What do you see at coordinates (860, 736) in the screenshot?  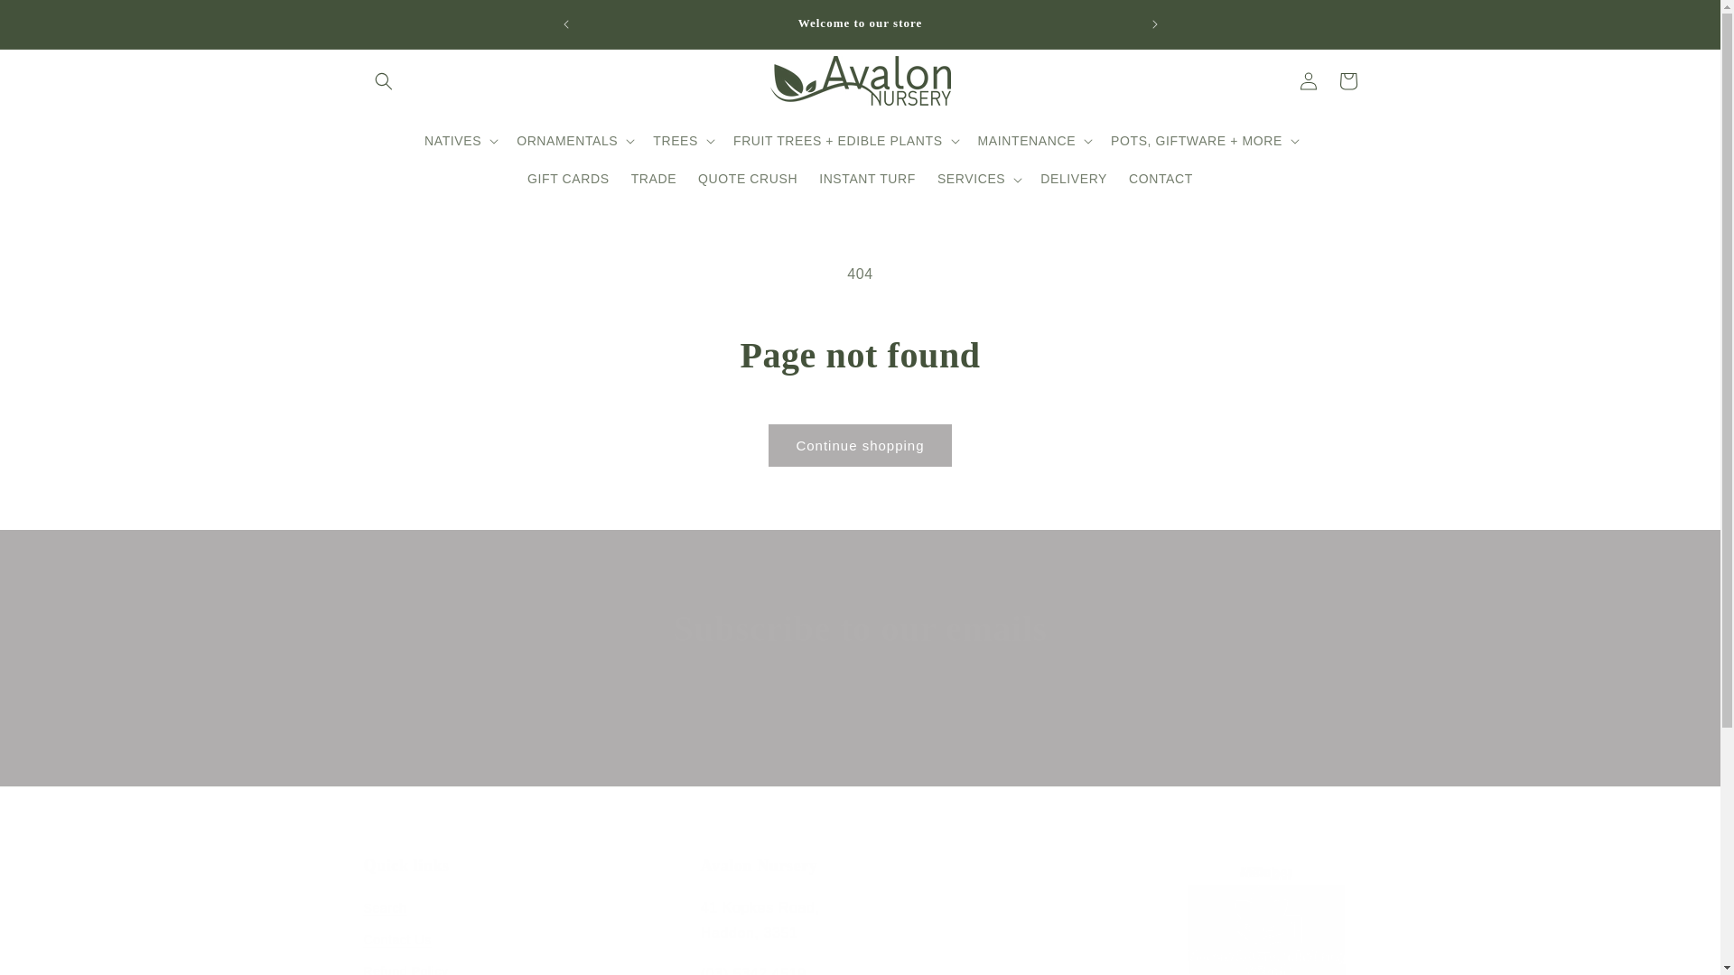 I see `Email` at bounding box center [860, 736].